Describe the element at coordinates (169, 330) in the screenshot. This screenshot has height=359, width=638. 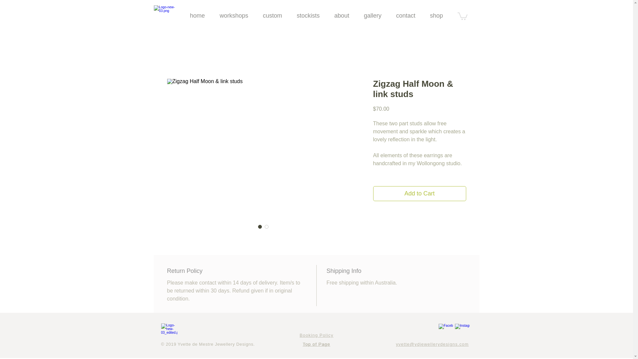
I see `Home` at that location.